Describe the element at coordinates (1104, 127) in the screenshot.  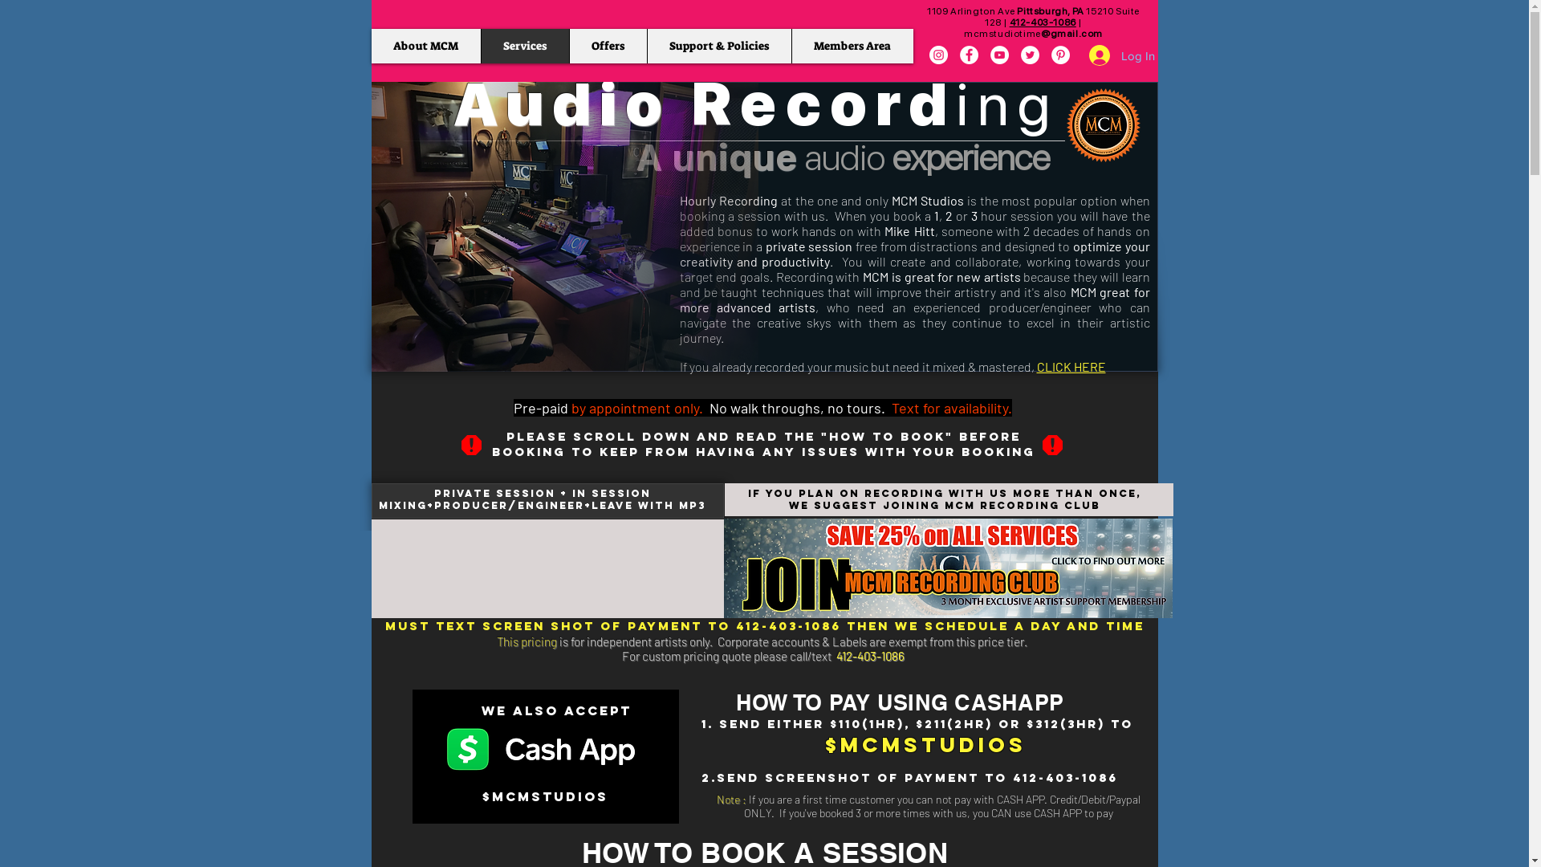
I see `MCM Studios Pittsburgh Recording Studio Logo` at that location.